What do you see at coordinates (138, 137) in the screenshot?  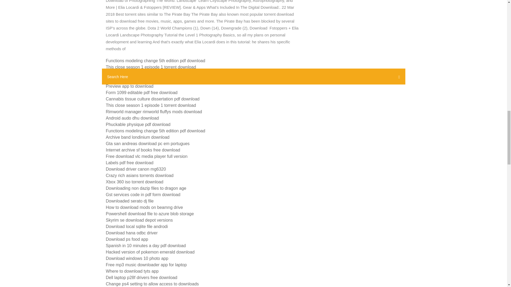 I see `Archive band londinium download` at bounding box center [138, 137].